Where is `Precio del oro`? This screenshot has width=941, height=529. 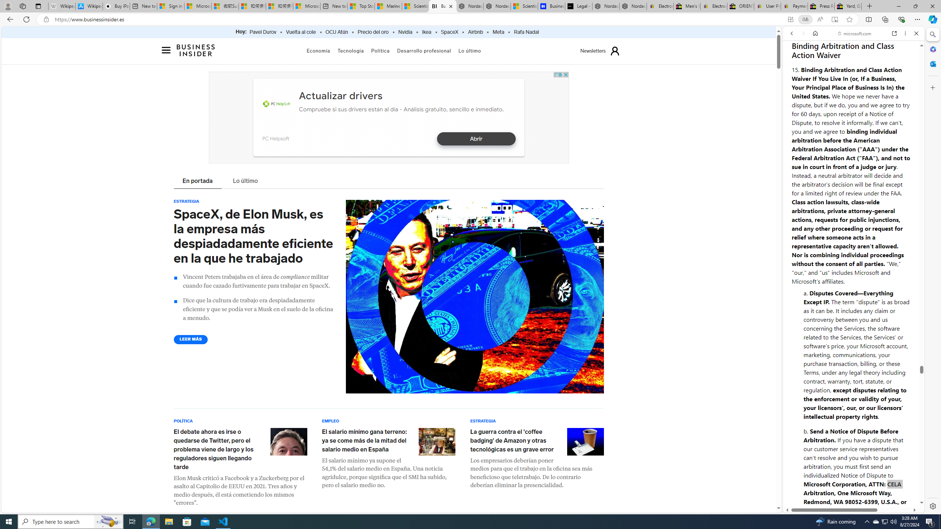 Precio del oro is located at coordinates (373, 32).